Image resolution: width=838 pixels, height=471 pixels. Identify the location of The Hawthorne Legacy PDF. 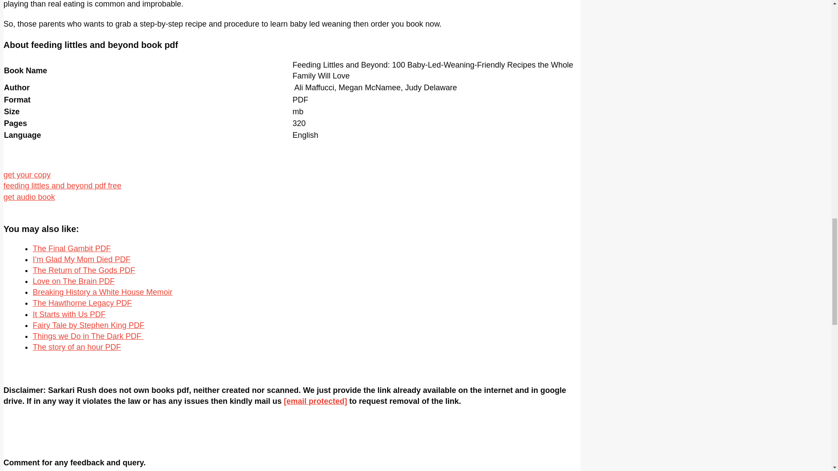
(82, 303).